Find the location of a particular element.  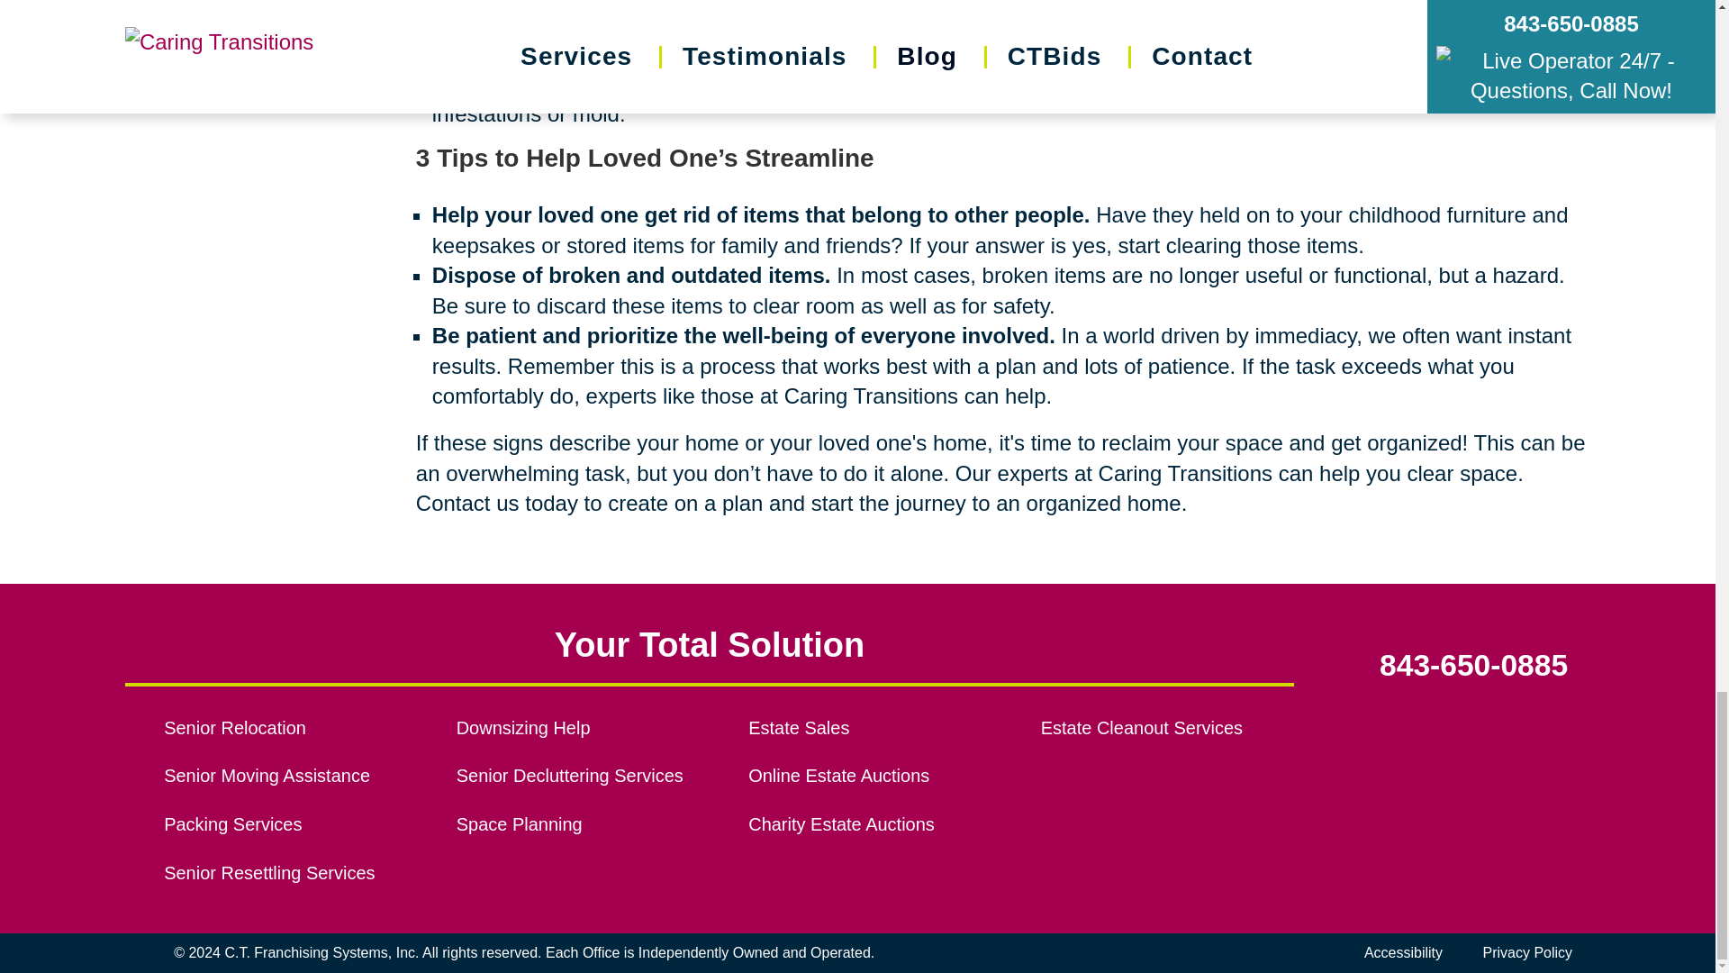

Senior Resettling Services is located at coordinates (290, 874).